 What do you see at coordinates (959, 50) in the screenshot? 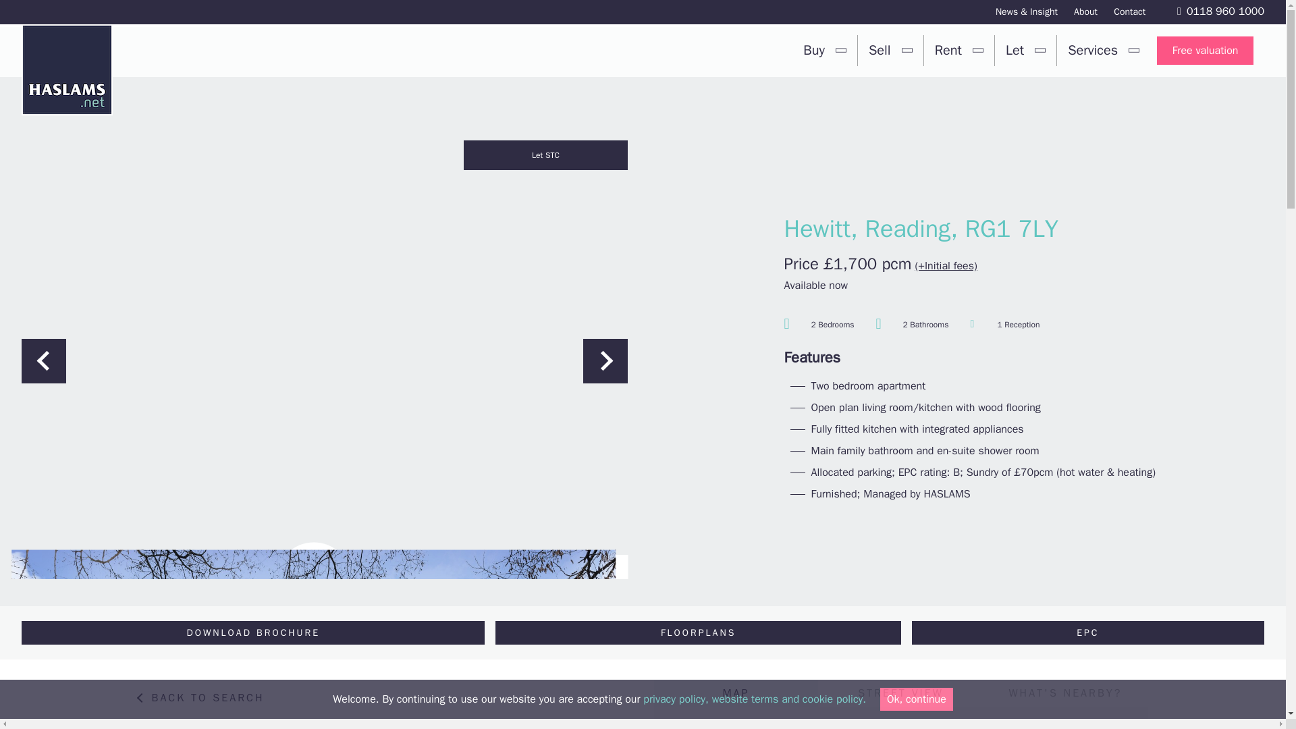
I see `Rent` at bounding box center [959, 50].